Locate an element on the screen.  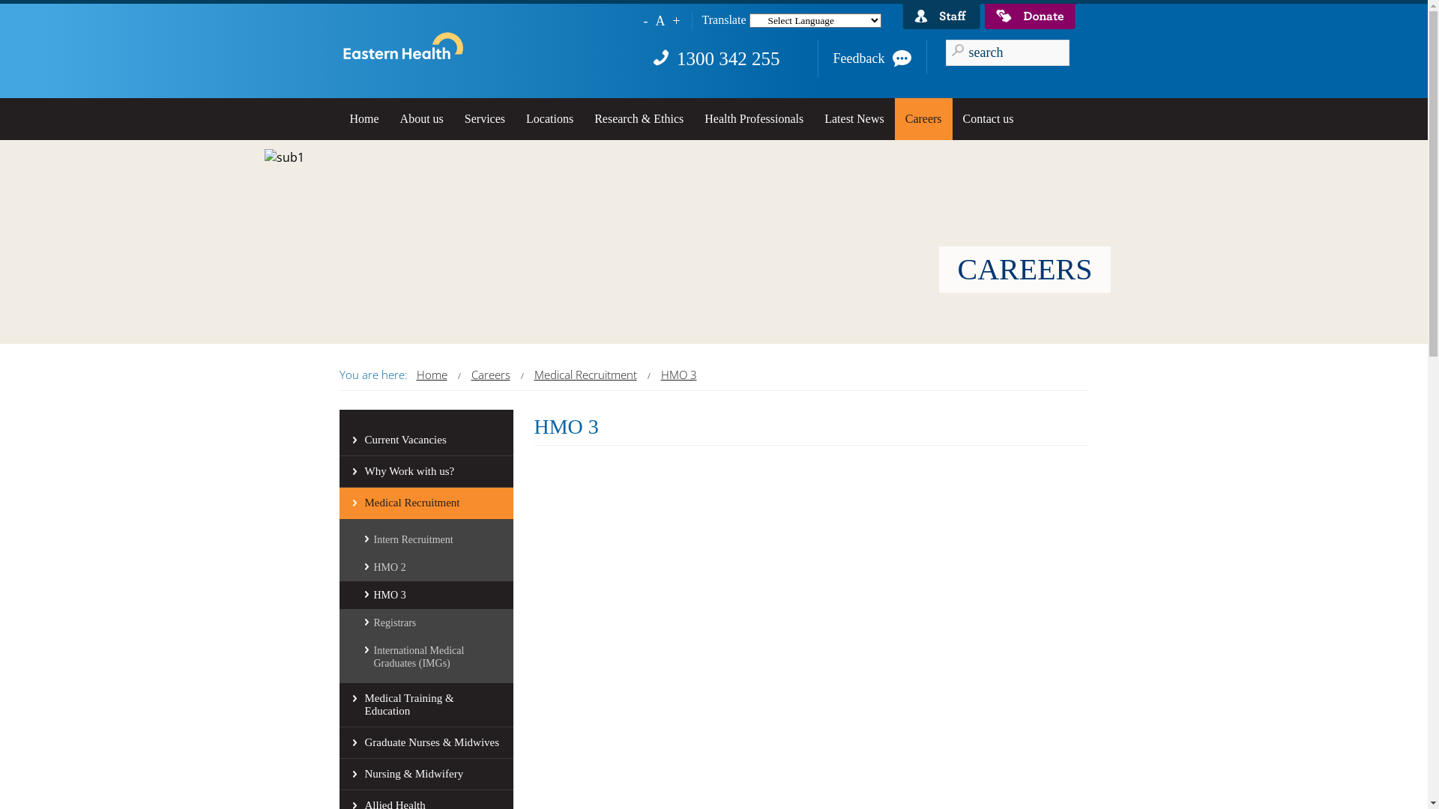
Nursing & Midwifery is located at coordinates (426, 775).